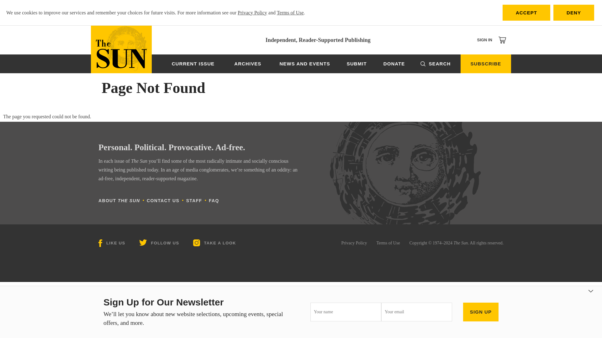 This screenshot has width=602, height=338. I want to click on ACCEPT, so click(526, 13).